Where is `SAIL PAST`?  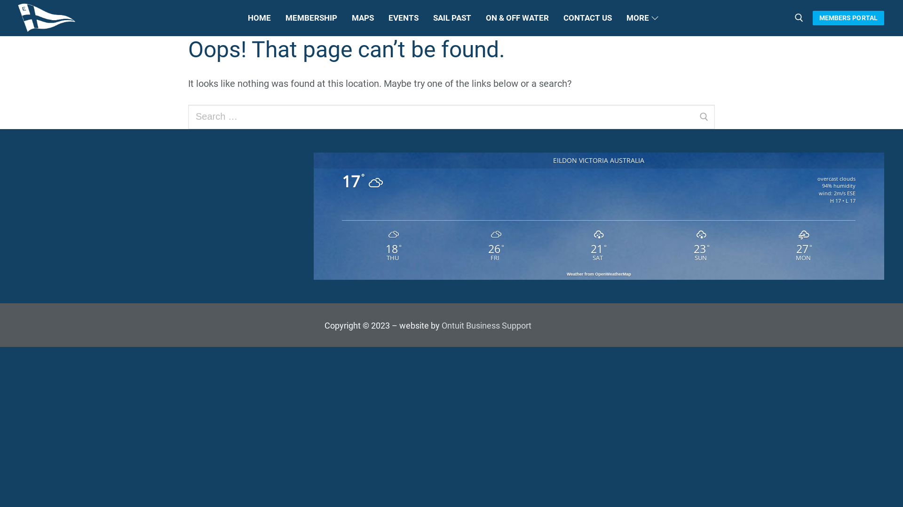
SAIL PAST is located at coordinates (452, 18).